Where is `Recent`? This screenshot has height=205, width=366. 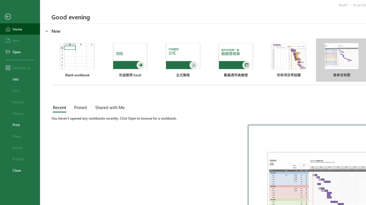 Recent is located at coordinates (61, 108).